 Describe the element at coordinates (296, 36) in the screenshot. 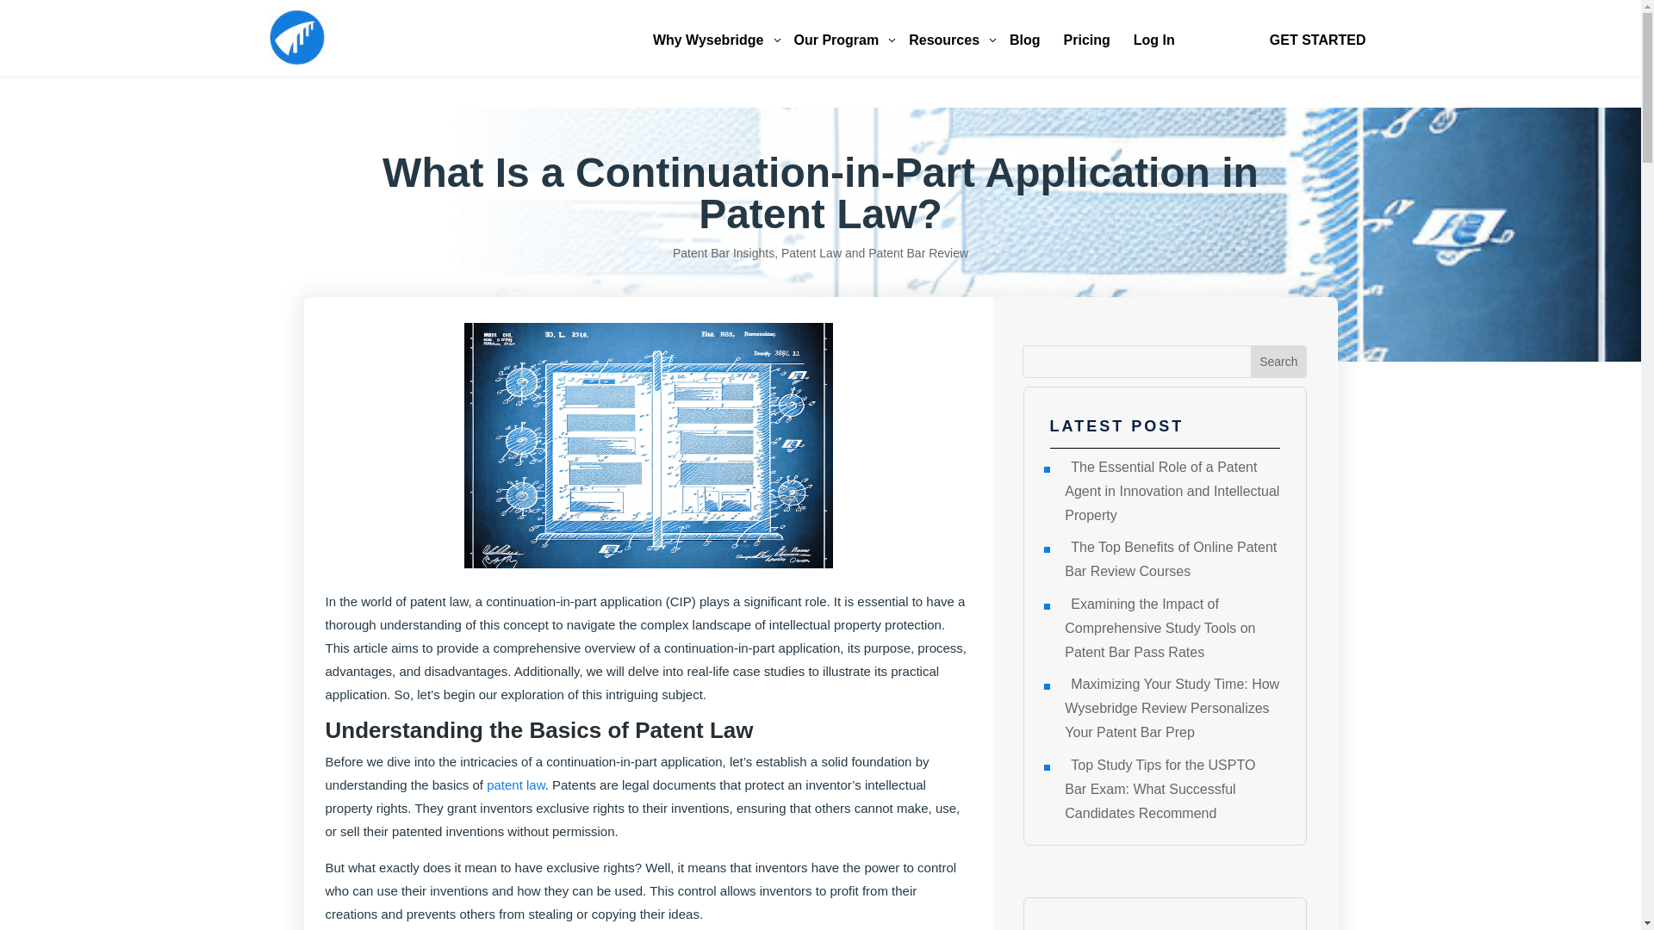

I see `patent law` at that location.